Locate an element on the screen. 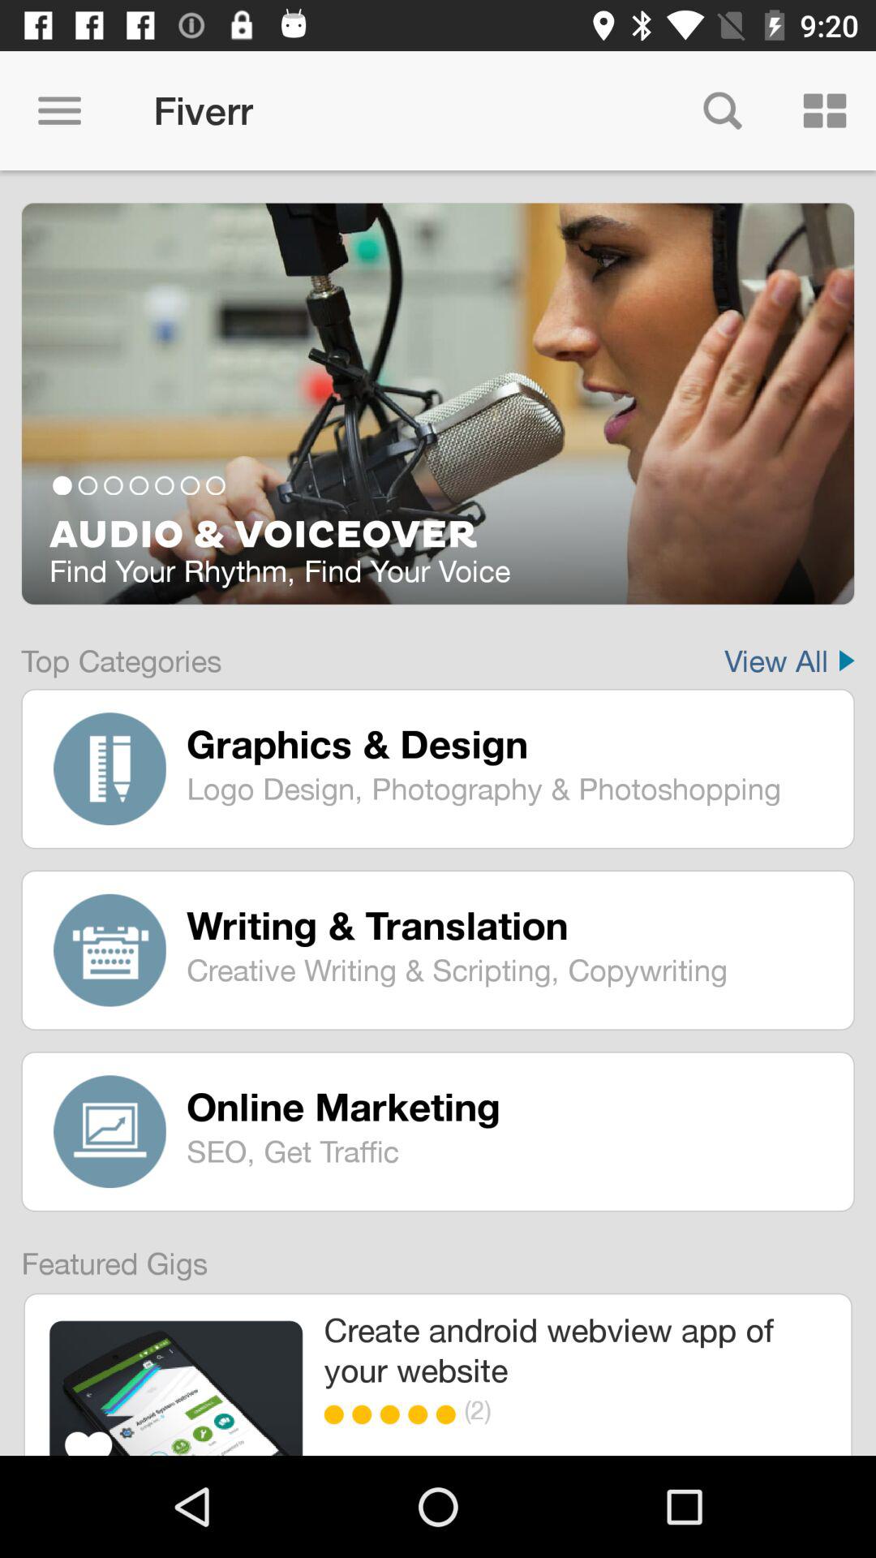 This screenshot has height=1558, width=876. choose the writing & translation item is located at coordinates (509, 925).